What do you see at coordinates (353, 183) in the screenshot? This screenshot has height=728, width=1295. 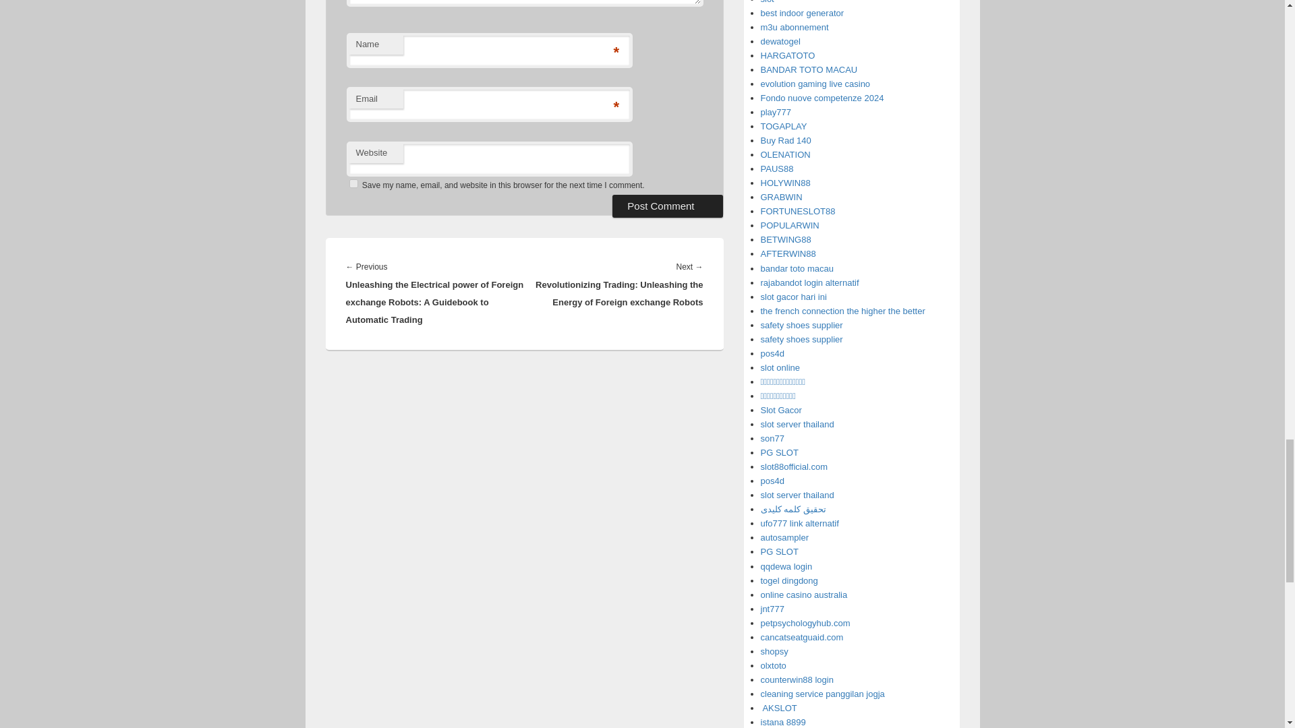 I see `yes` at bounding box center [353, 183].